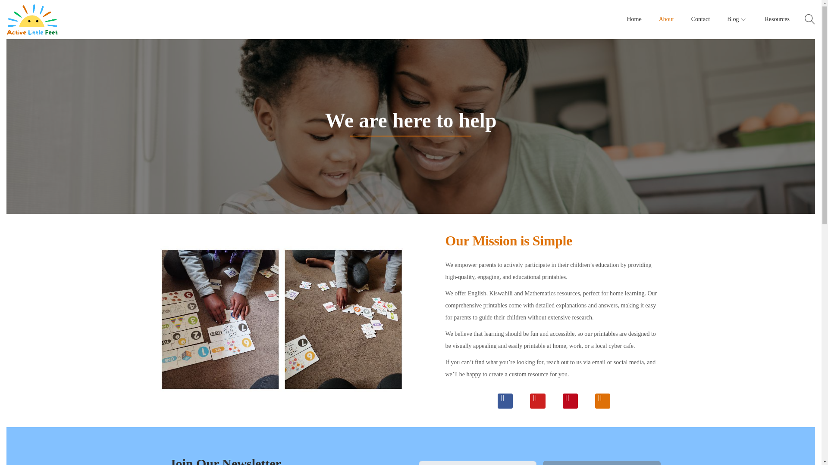  I want to click on Resources, so click(777, 19).